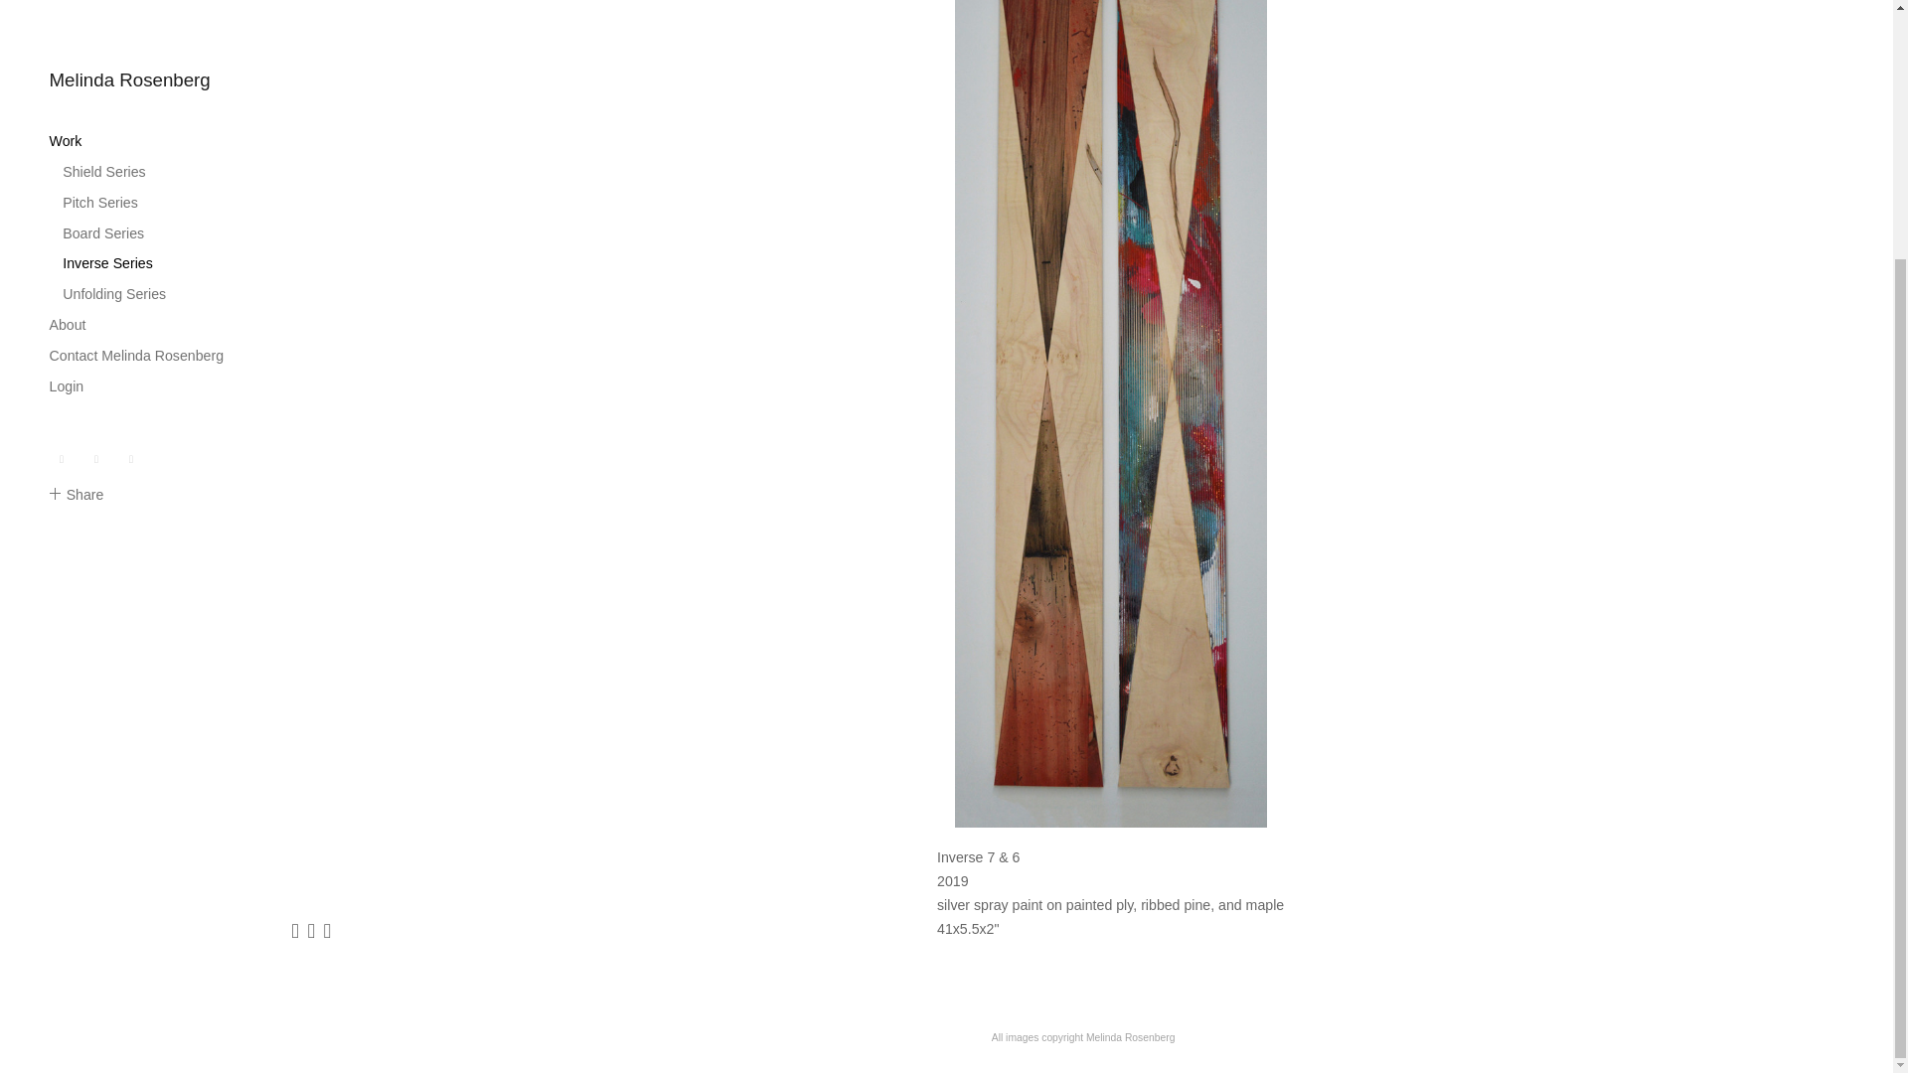 Image resolution: width=1908 pixels, height=1073 pixels. I want to click on Contact Melinda Rosenberg, so click(135, 26).